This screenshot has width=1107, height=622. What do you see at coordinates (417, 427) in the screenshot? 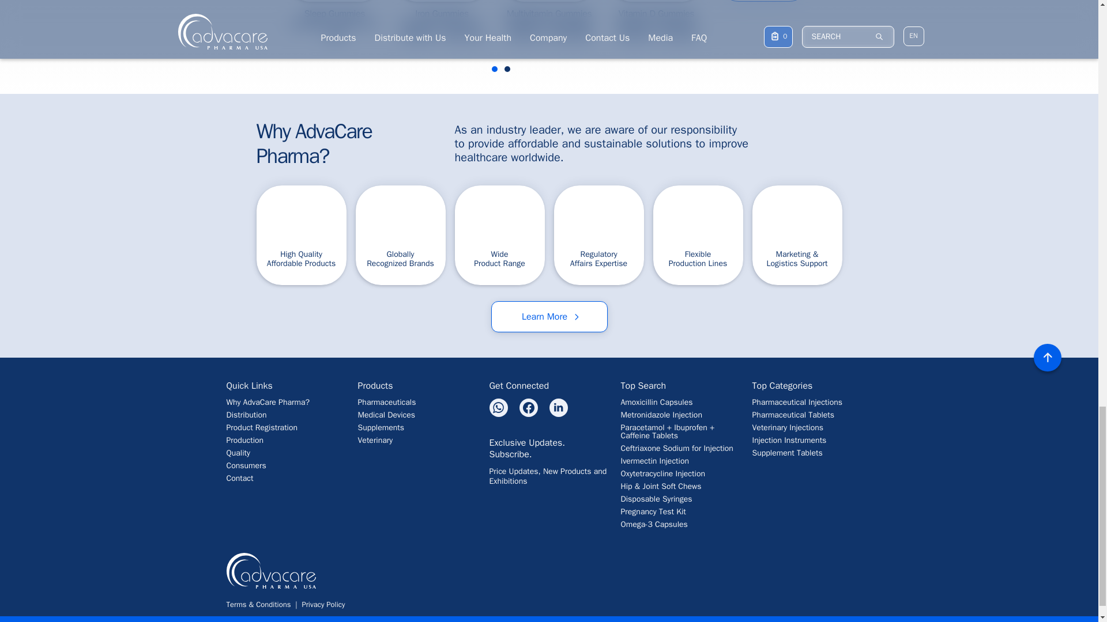
I see `Supplements` at bounding box center [417, 427].